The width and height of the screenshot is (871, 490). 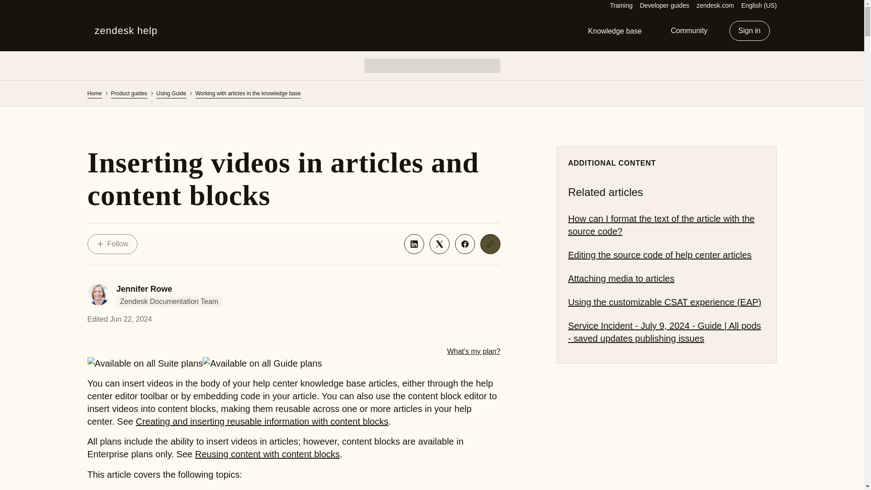 What do you see at coordinates (143, 289) in the screenshot?
I see `Jennifer Rowe` at bounding box center [143, 289].